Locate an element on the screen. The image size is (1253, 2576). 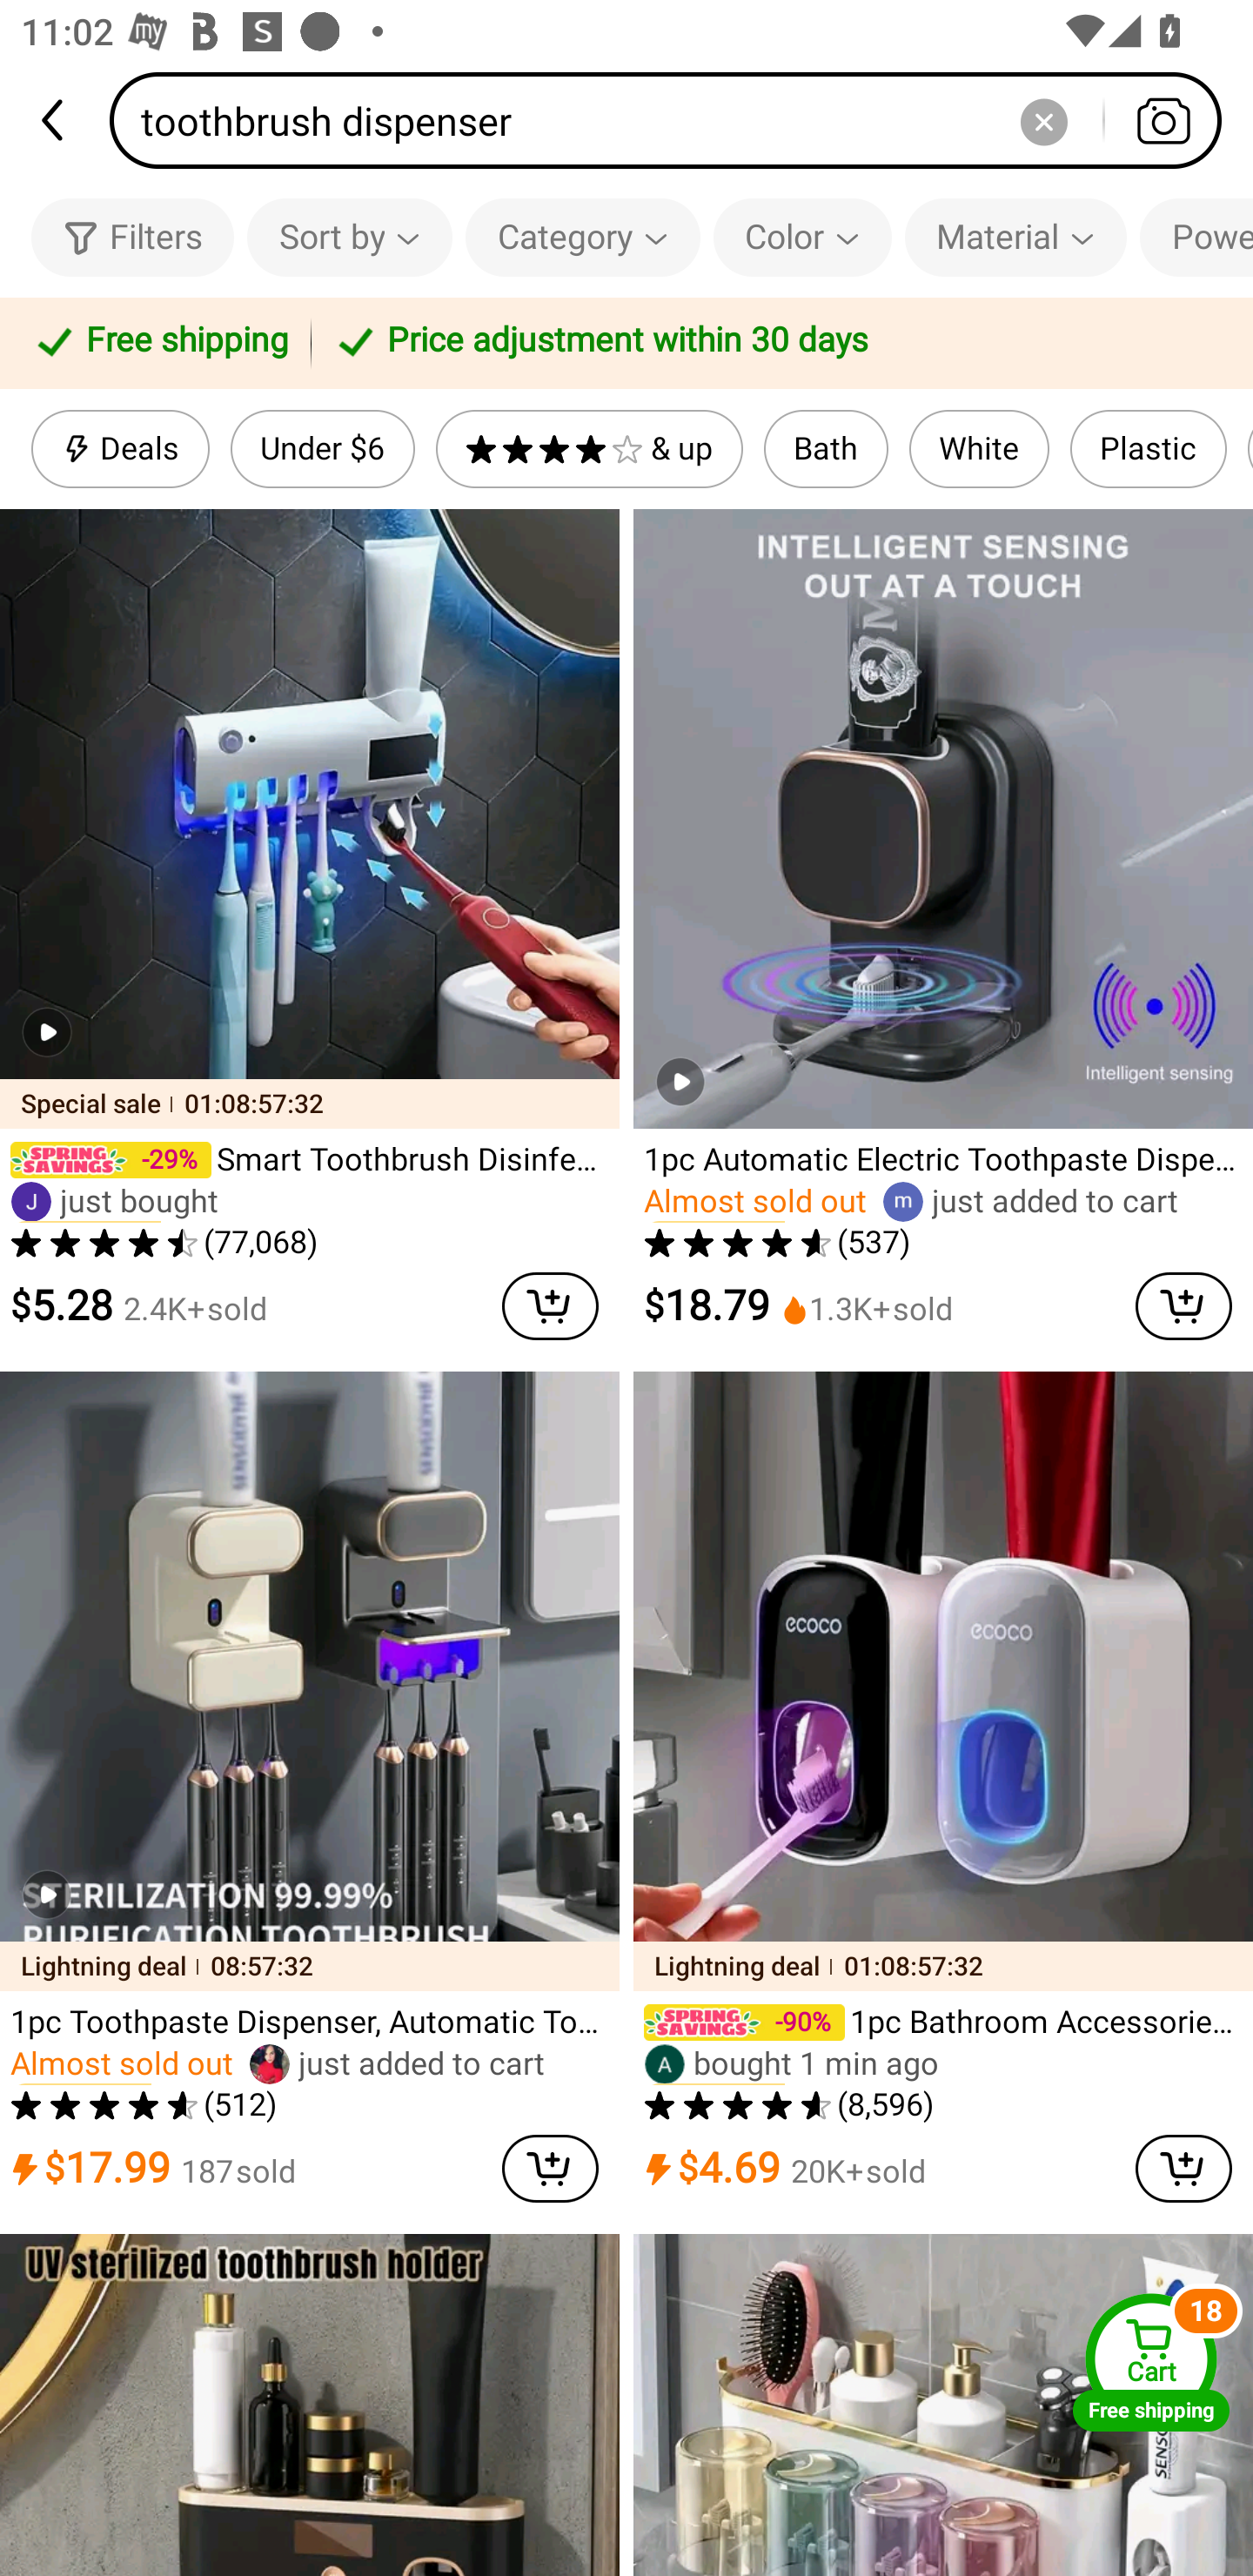
Category is located at coordinates (583, 237).